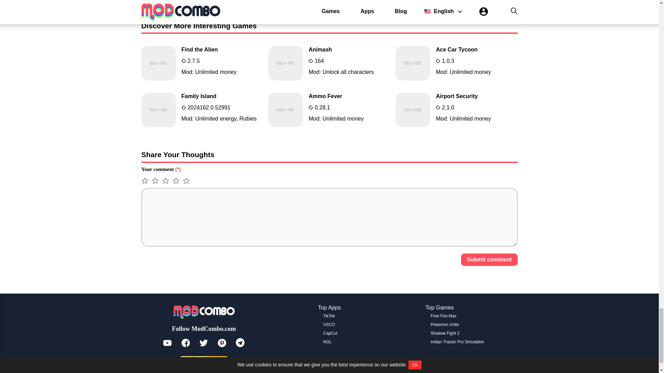  What do you see at coordinates (456, 110) in the screenshot?
I see `Airport Security` at bounding box center [456, 110].